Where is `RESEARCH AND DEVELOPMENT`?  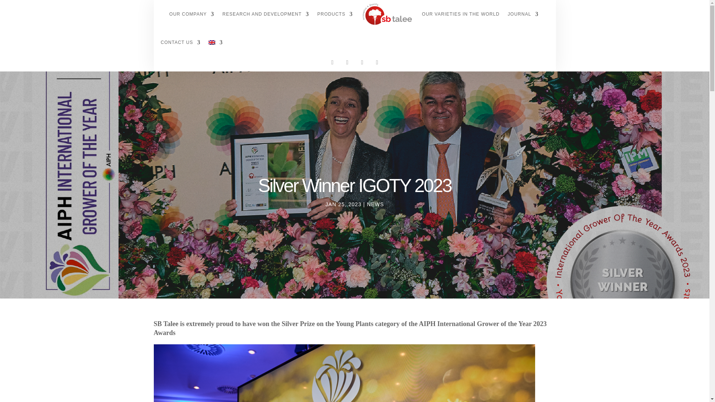
RESEARCH AND DEVELOPMENT is located at coordinates (266, 14).